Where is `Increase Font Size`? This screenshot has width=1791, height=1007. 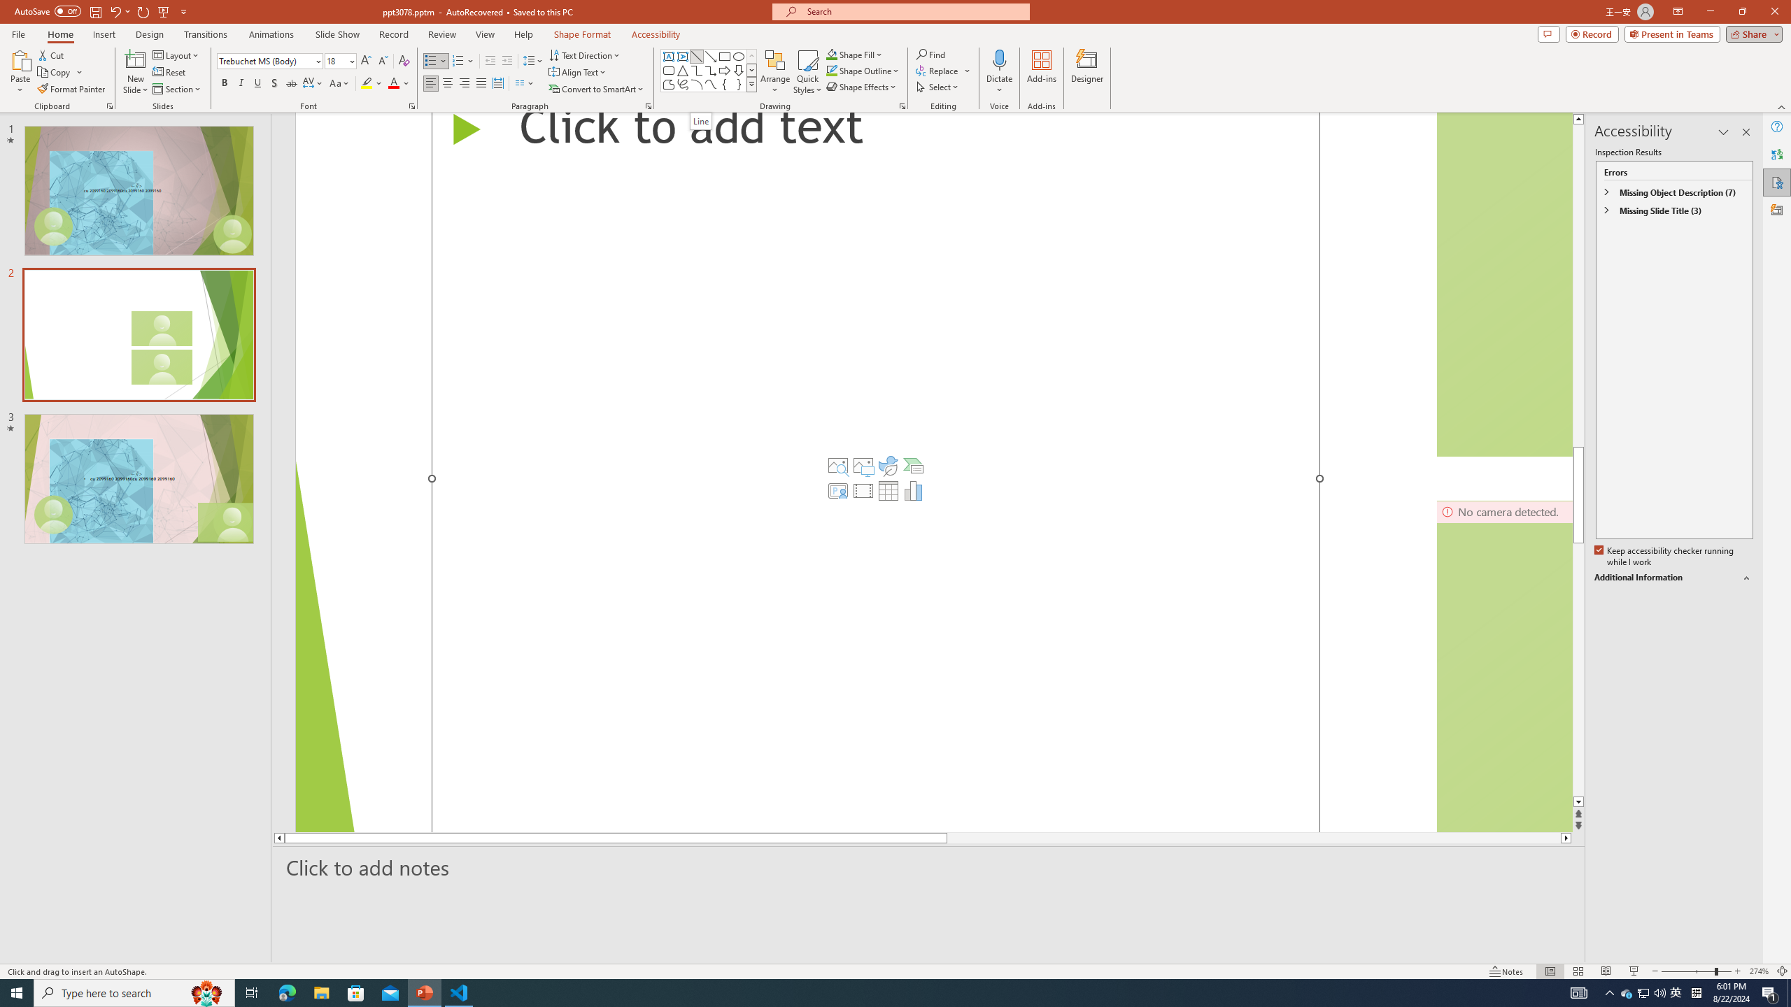 Increase Font Size is located at coordinates (367, 62).